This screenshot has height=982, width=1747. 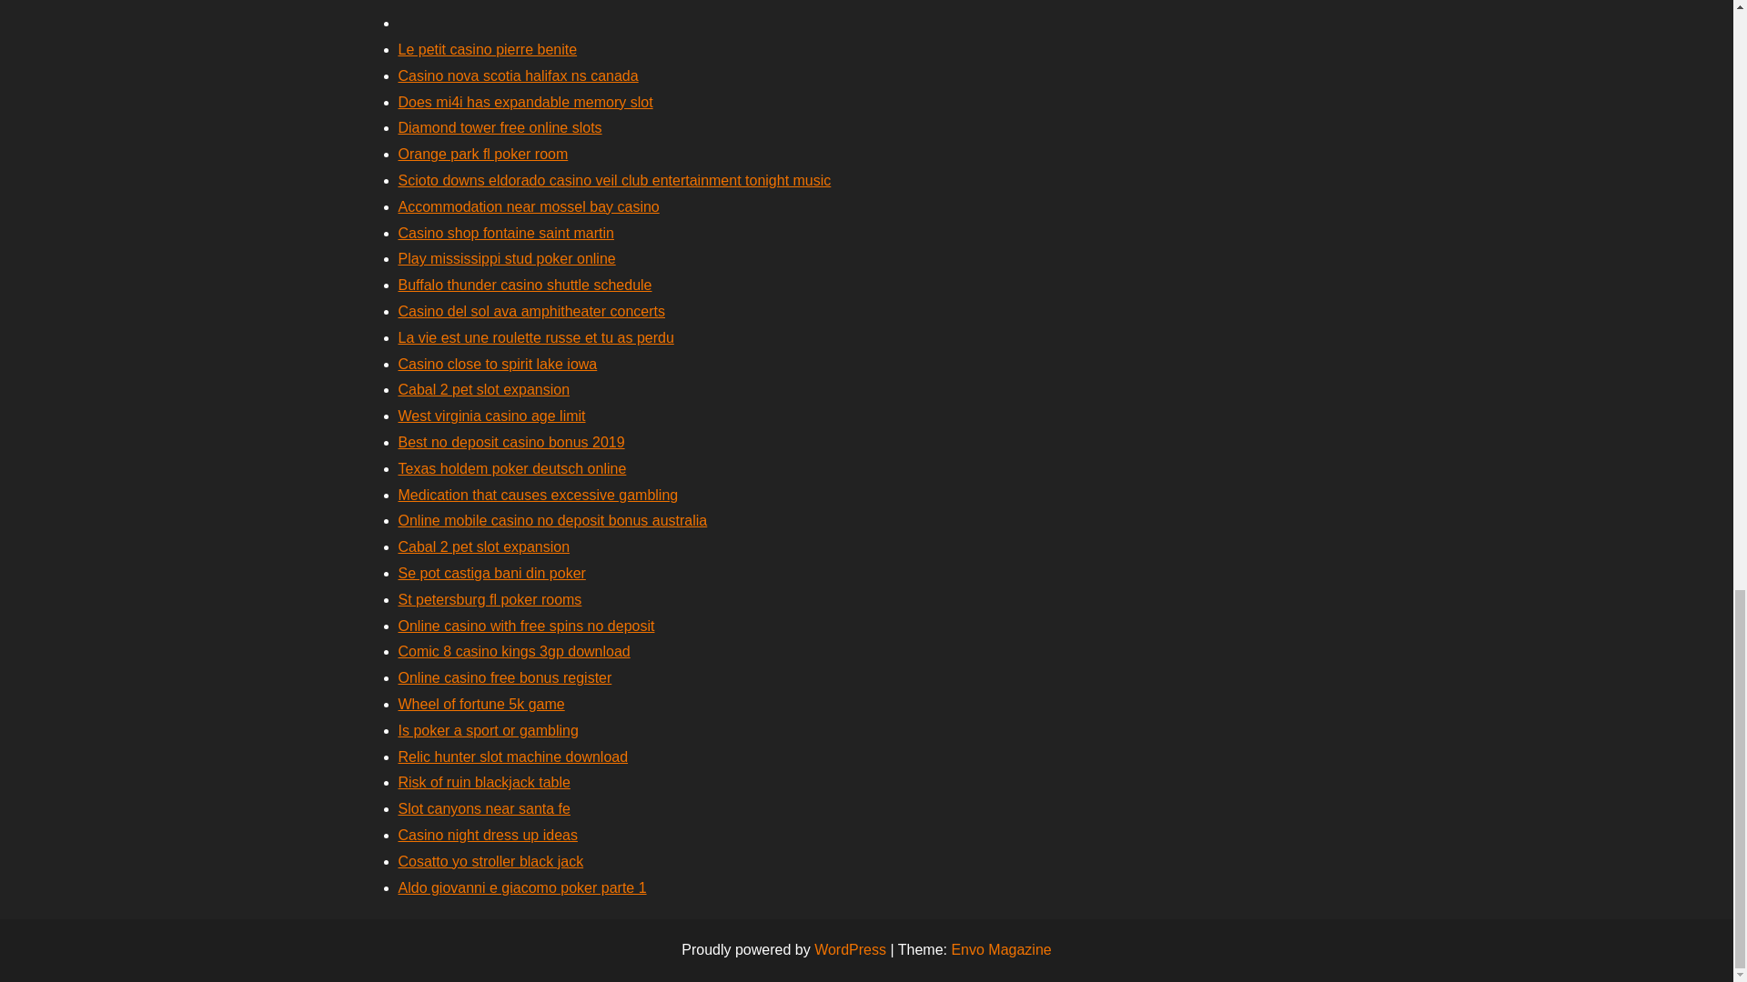 What do you see at coordinates (491, 416) in the screenshot?
I see `West virginia casino age limit` at bounding box center [491, 416].